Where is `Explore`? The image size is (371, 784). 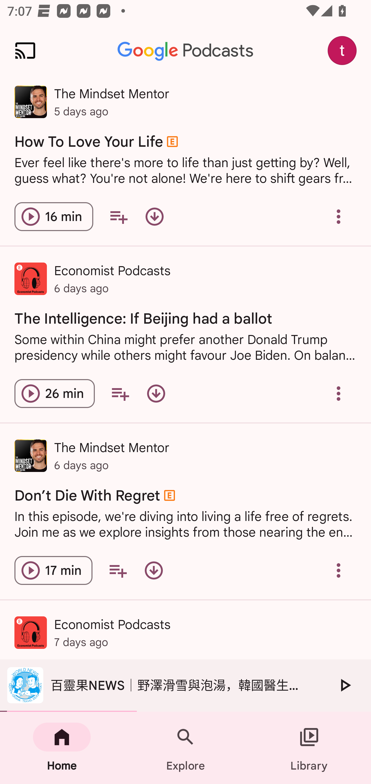
Explore is located at coordinates (185, 748).